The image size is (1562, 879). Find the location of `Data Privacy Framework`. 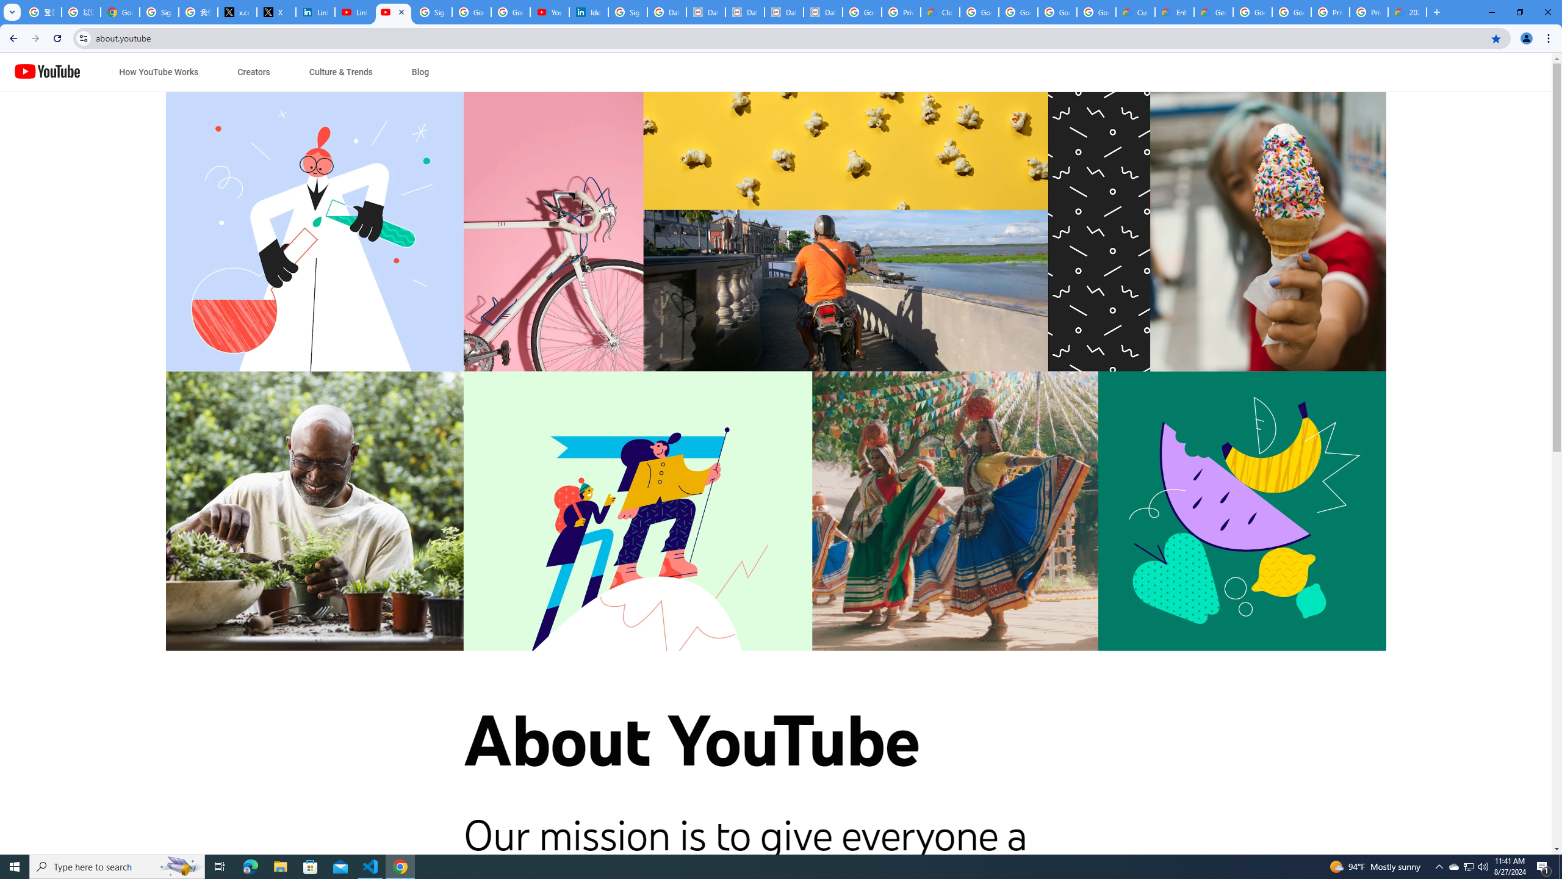

Data Privacy Framework is located at coordinates (706, 12).